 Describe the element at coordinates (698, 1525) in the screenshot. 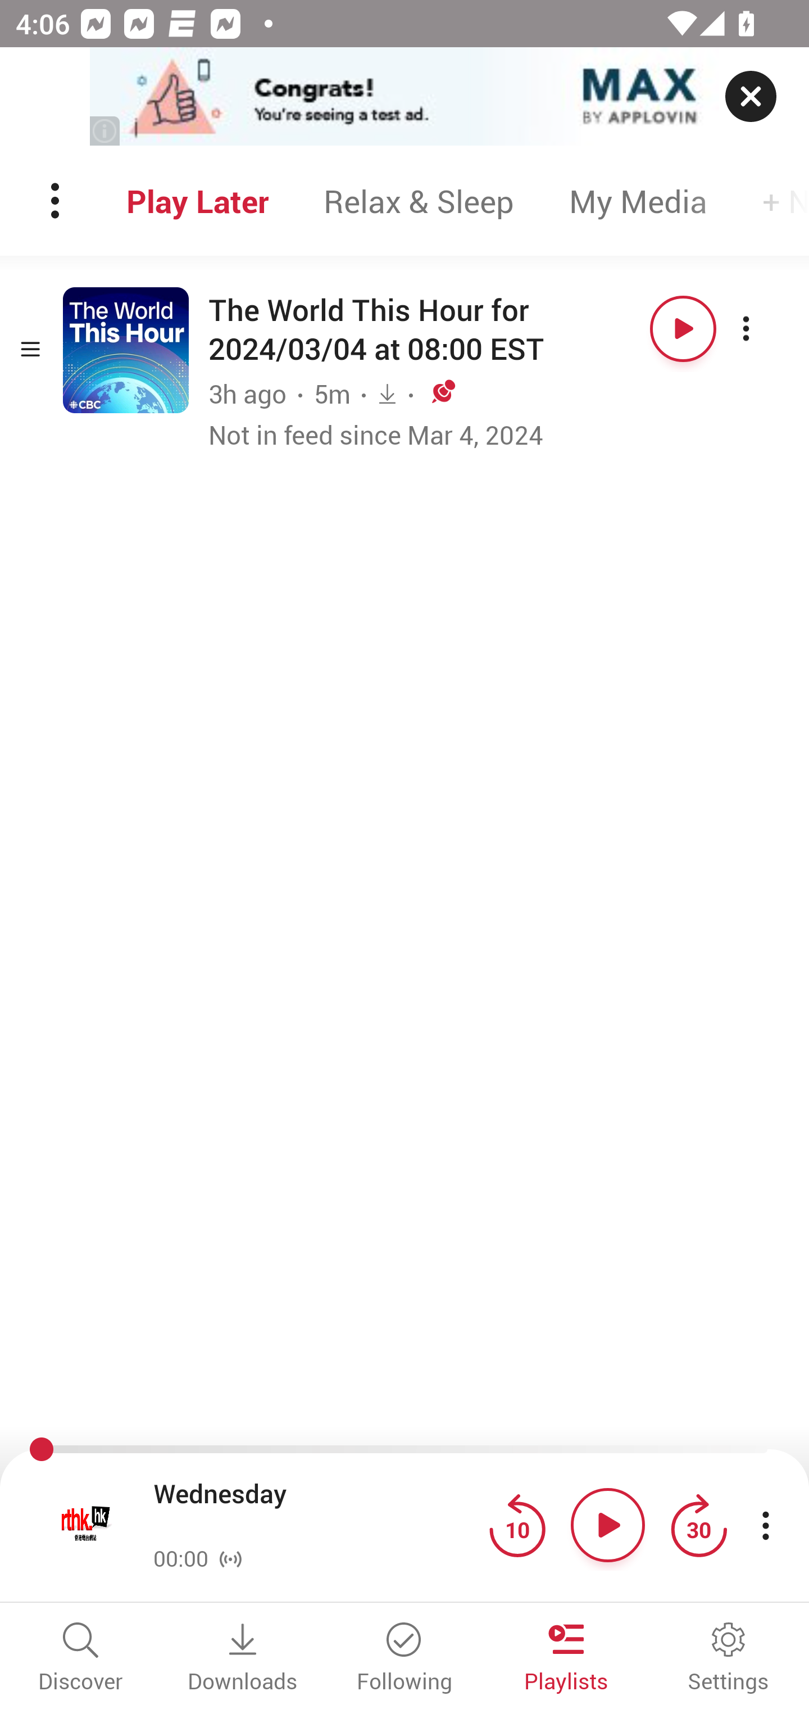

I see `Jump forward` at that location.